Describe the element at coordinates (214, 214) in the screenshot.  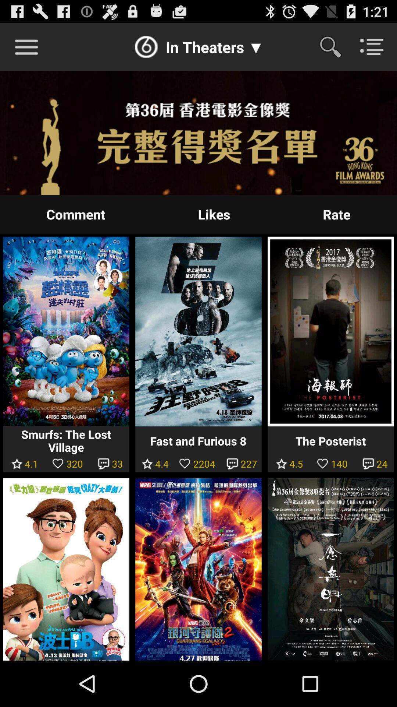
I see `click on the middle text above the movie f8` at that location.